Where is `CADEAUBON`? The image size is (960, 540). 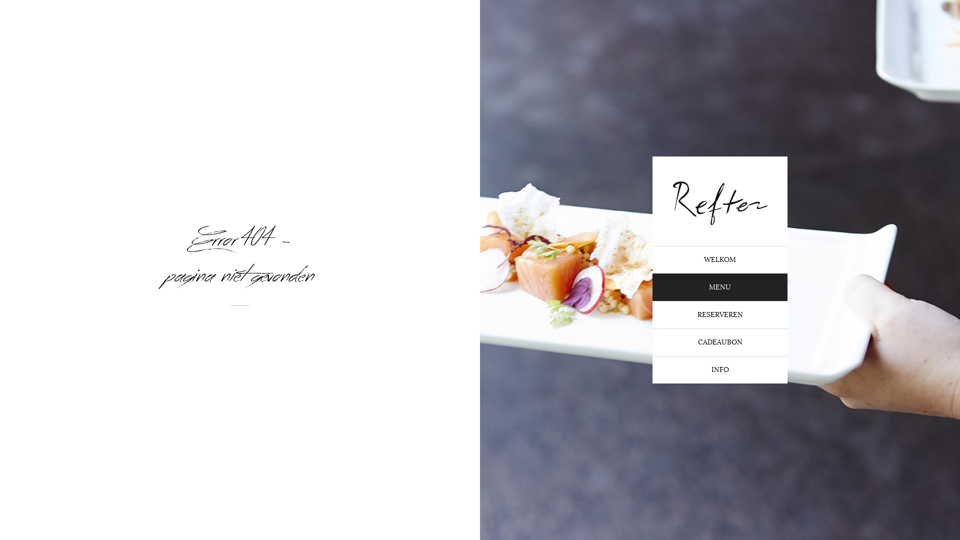
CADEAUBON is located at coordinates (720, 342).